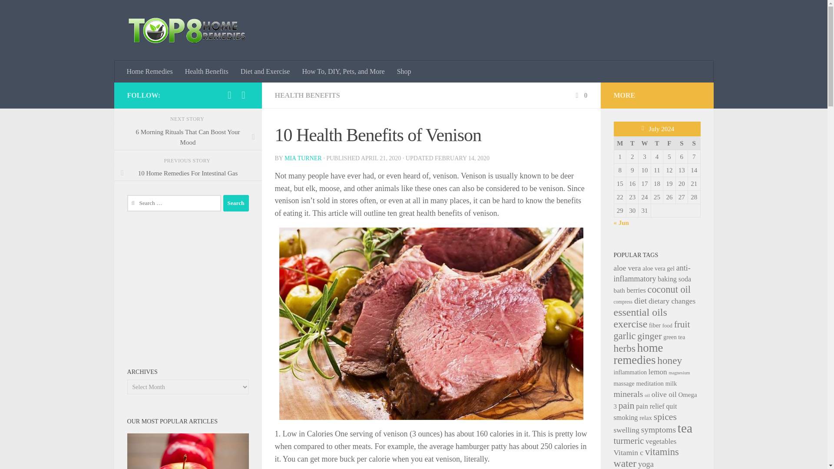 The height and width of the screenshot is (469, 834). Describe the element at coordinates (243, 95) in the screenshot. I see `Follow us on Twitter` at that location.